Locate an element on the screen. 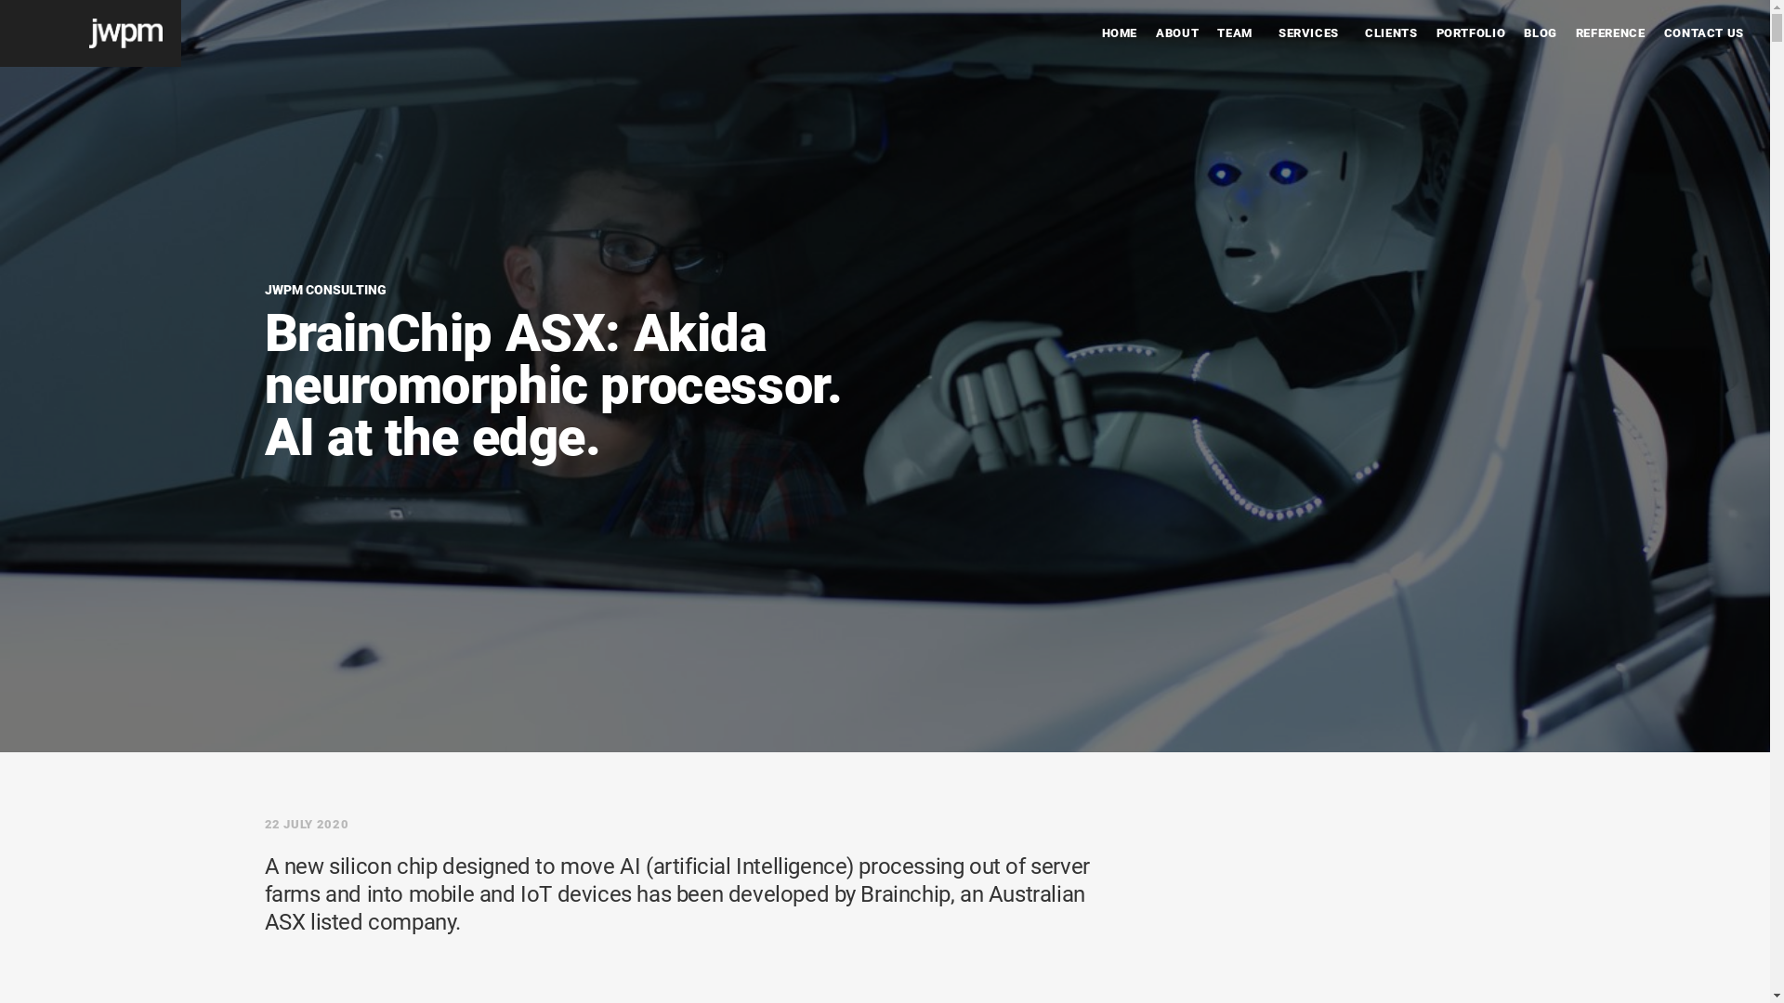  HOME is located at coordinates (1121, 33).